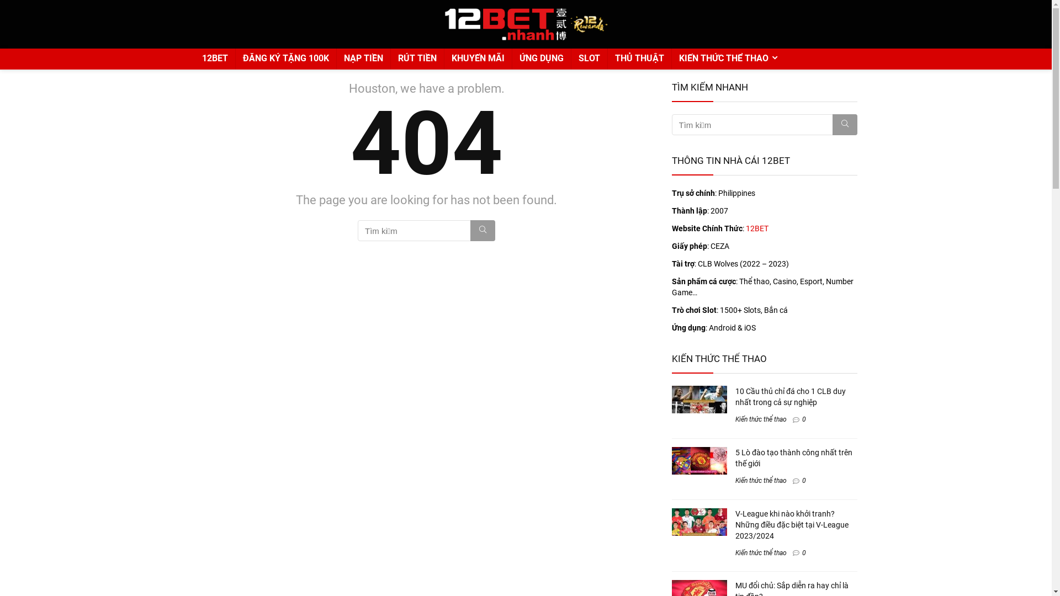 The height and width of the screenshot is (596, 1060). I want to click on 0, so click(804, 419).